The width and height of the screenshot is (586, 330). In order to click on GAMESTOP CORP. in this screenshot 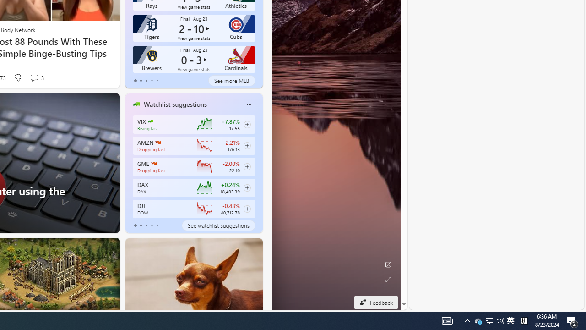, I will do `click(153, 163)`.